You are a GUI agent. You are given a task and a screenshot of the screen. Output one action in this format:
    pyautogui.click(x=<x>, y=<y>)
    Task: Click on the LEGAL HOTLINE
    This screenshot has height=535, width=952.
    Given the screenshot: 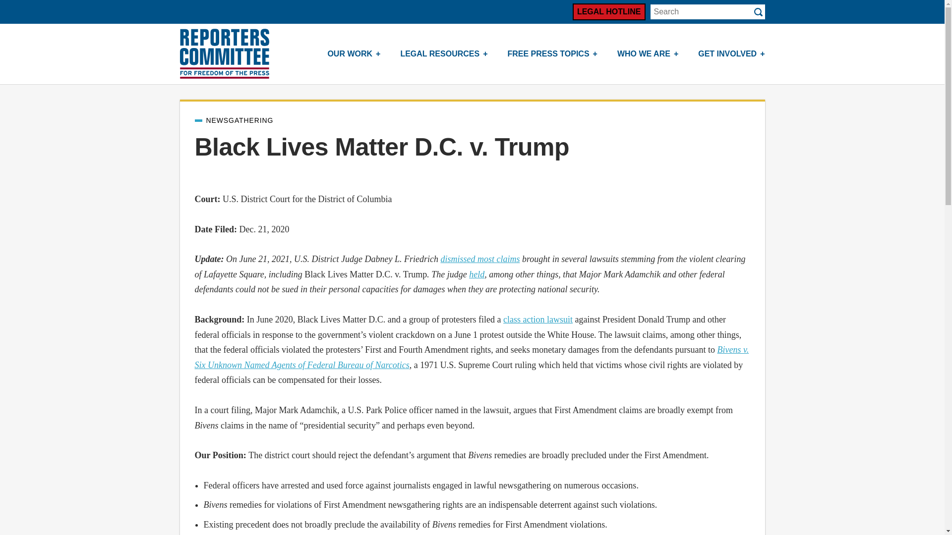 What is the action you would take?
    pyautogui.click(x=609, y=12)
    